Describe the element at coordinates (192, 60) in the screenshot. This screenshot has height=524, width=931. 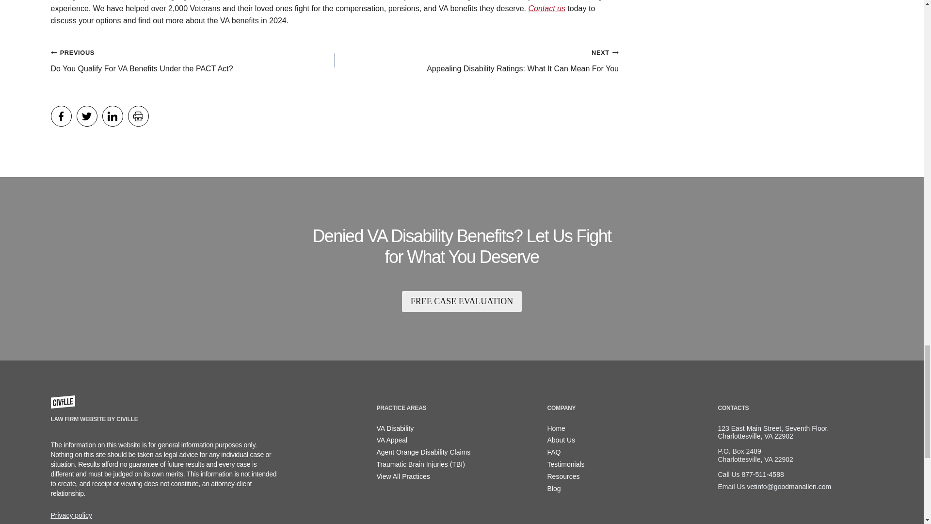
I see `Print the page` at that location.